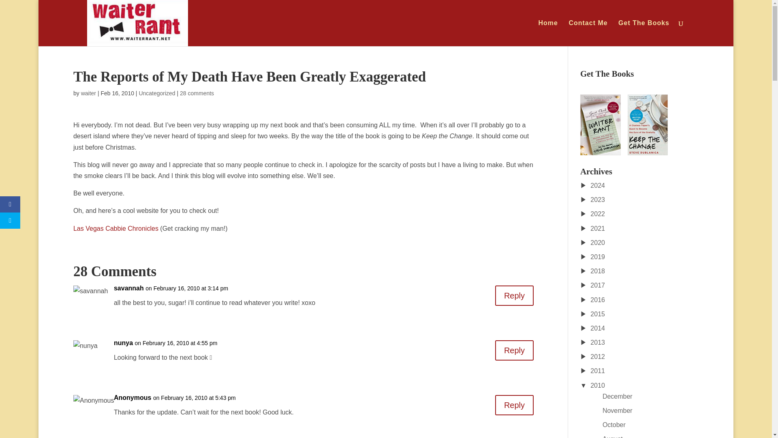  Describe the element at coordinates (514, 350) in the screenshot. I see `Reply` at that location.